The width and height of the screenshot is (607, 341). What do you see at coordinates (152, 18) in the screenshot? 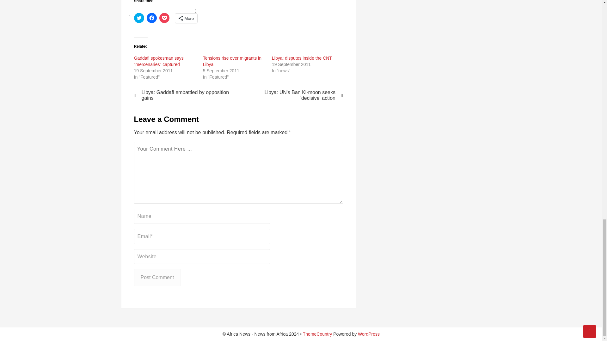
I see `Click to share on Facebook` at bounding box center [152, 18].